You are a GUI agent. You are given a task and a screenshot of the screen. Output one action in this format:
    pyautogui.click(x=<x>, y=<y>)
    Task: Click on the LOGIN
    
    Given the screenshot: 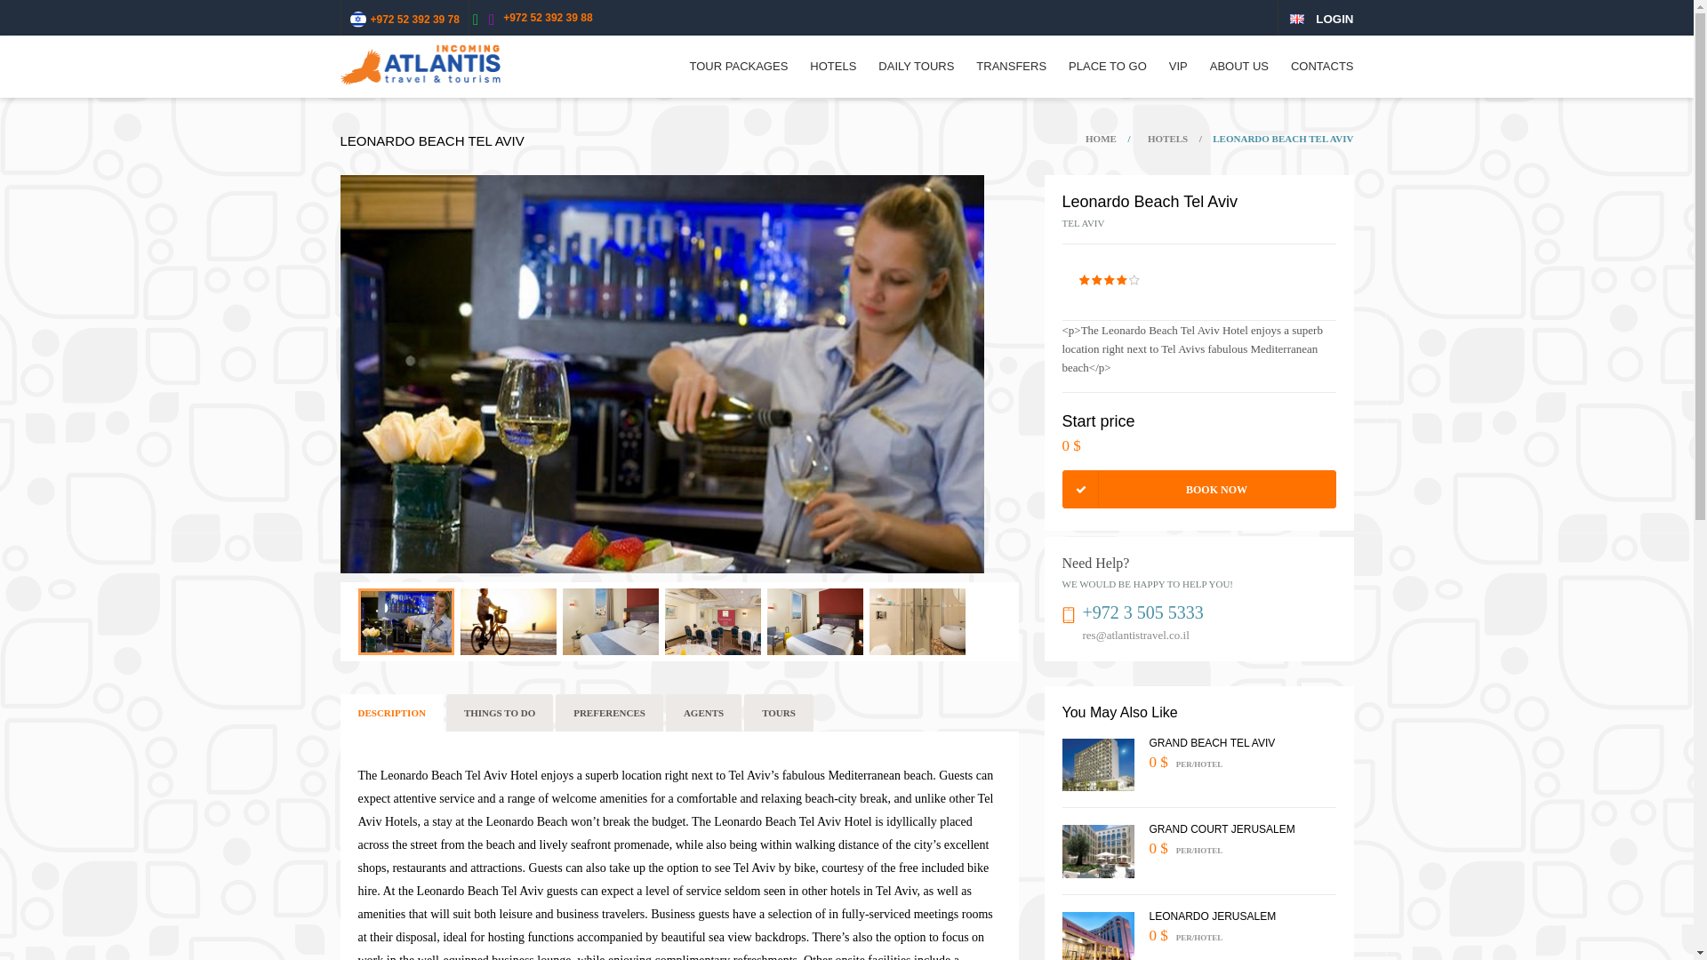 What is the action you would take?
    pyautogui.click(x=1334, y=18)
    